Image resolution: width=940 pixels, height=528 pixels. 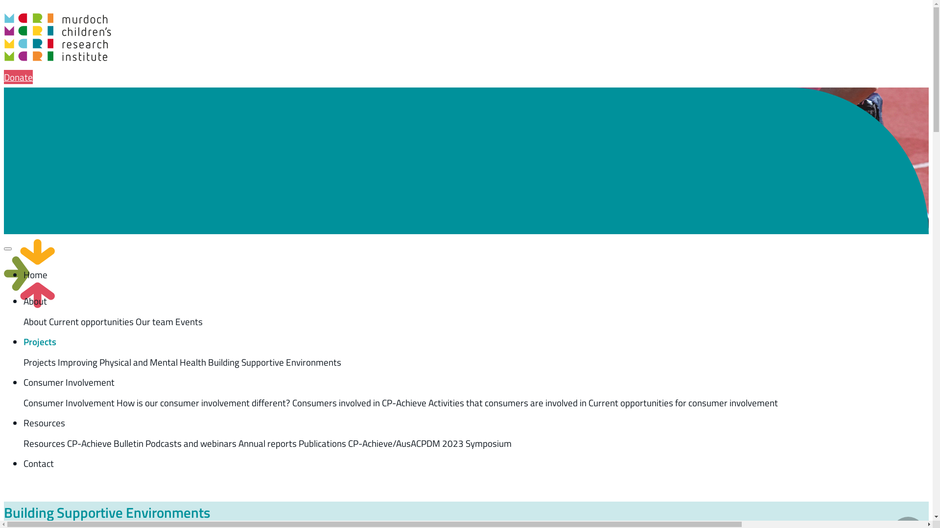 What do you see at coordinates (189, 322) in the screenshot?
I see `Events` at bounding box center [189, 322].